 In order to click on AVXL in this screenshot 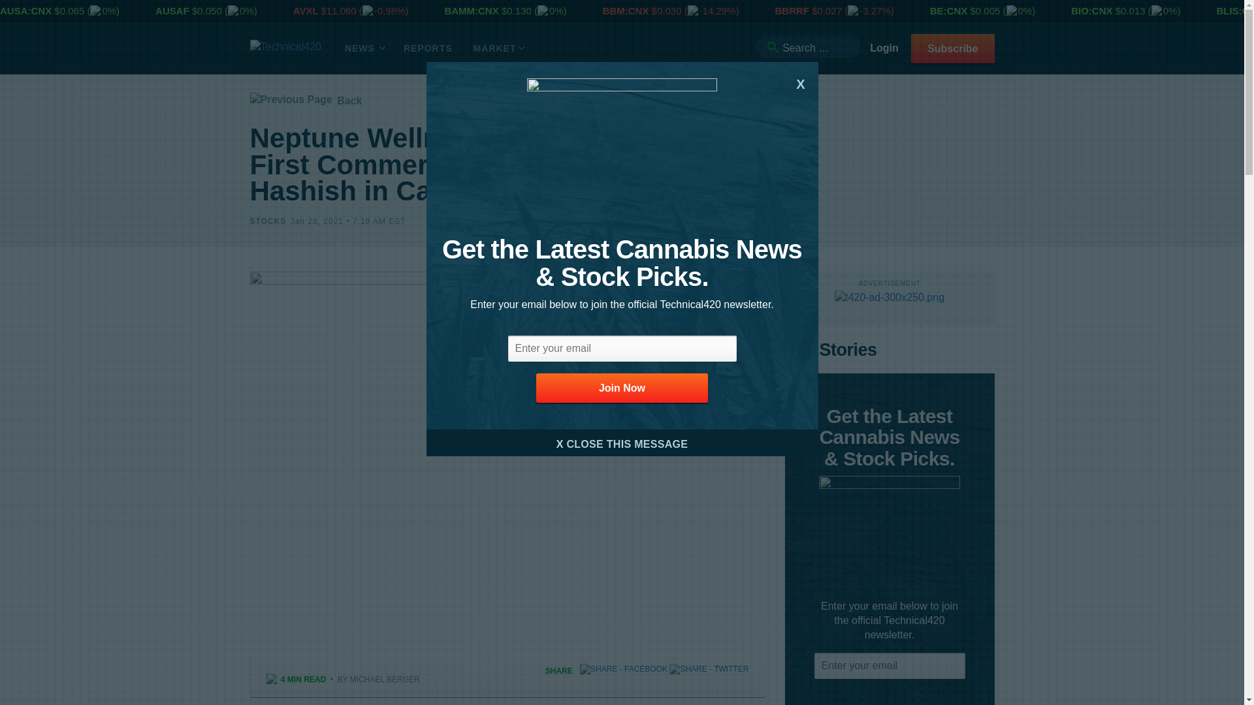, I will do `click(307, 10)`.